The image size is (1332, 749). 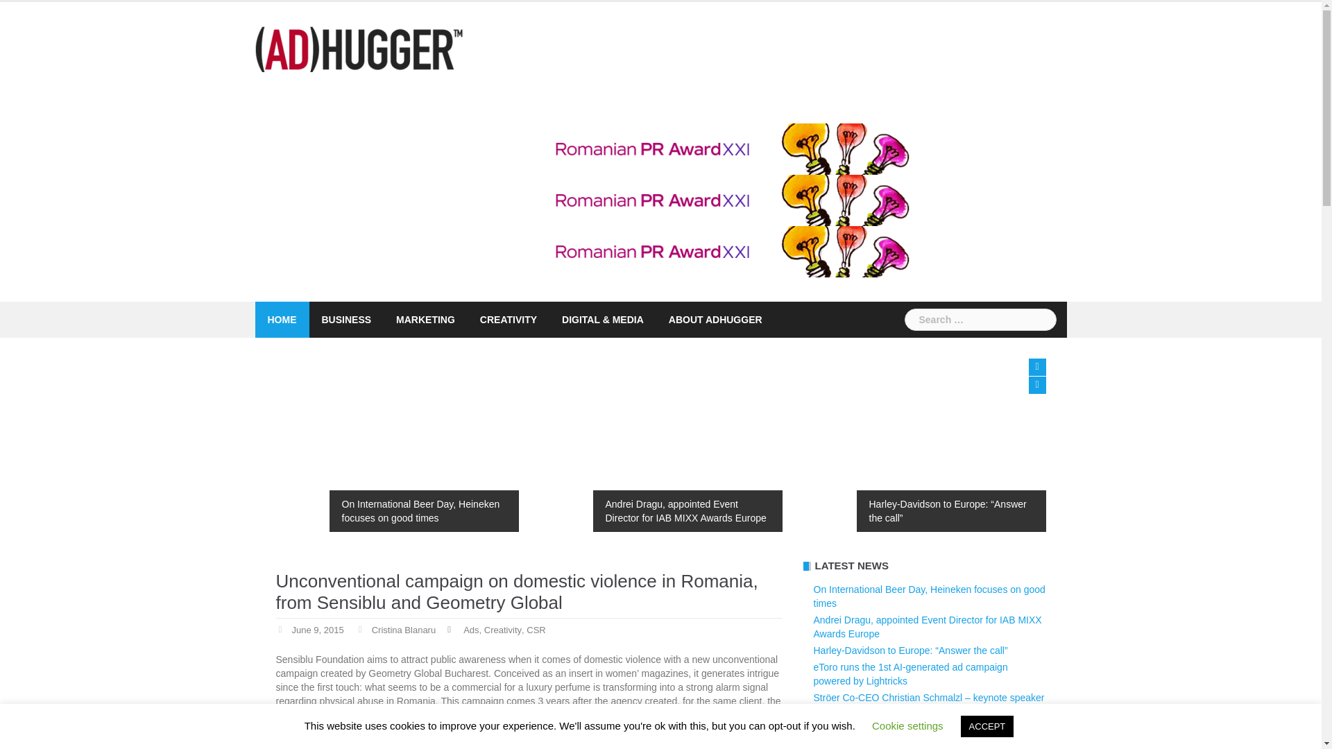 What do you see at coordinates (715, 320) in the screenshot?
I see `ABOUT ADHUGGER` at bounding box center [715, 320].